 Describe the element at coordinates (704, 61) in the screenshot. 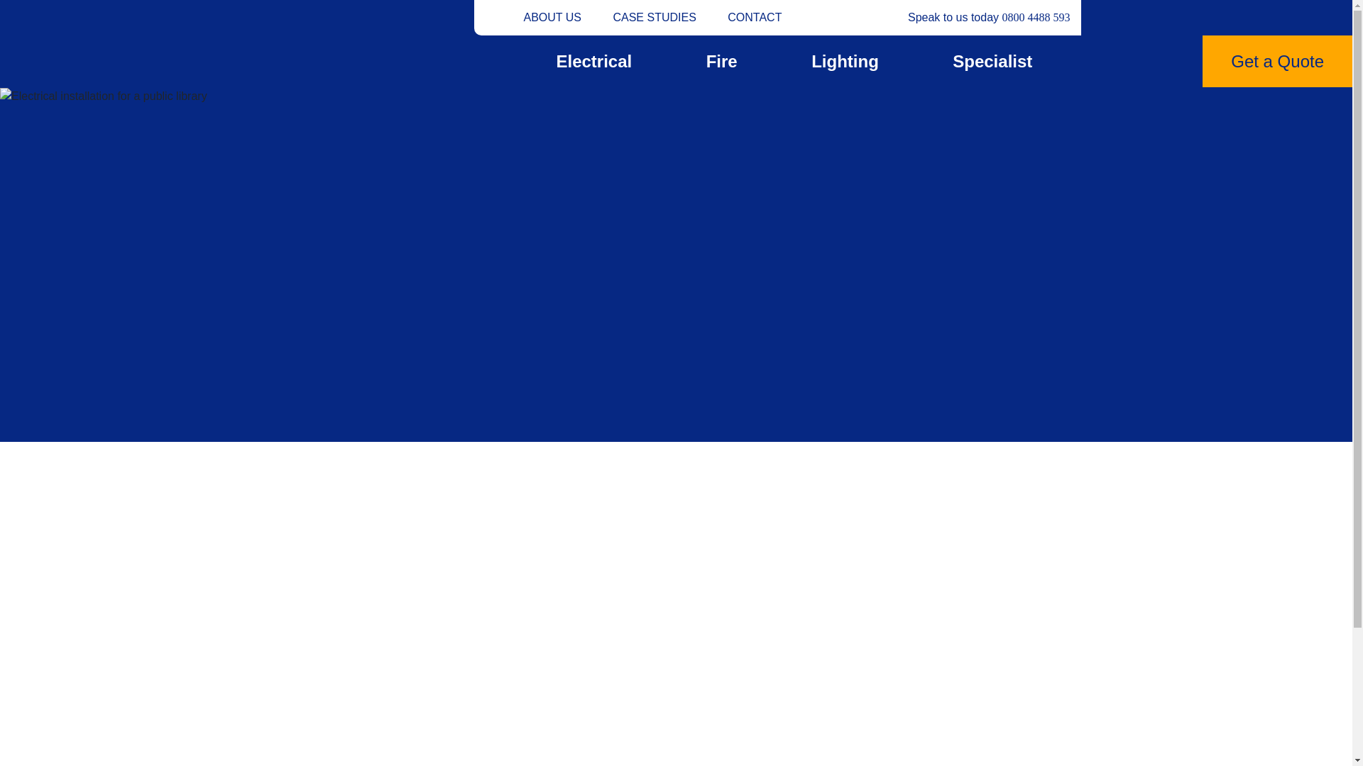

I see `Fire` at that location.